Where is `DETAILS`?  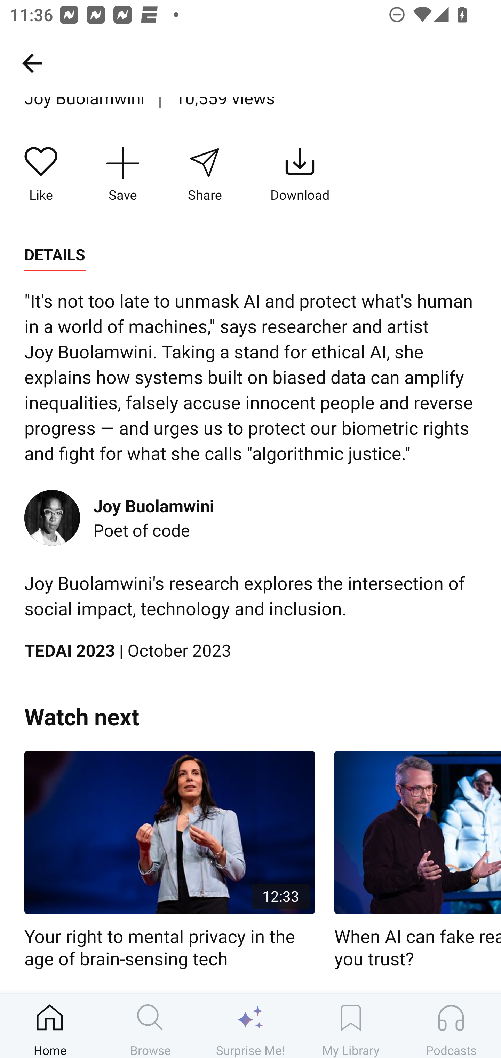
DETAILS is located at coordinates (55, 255).